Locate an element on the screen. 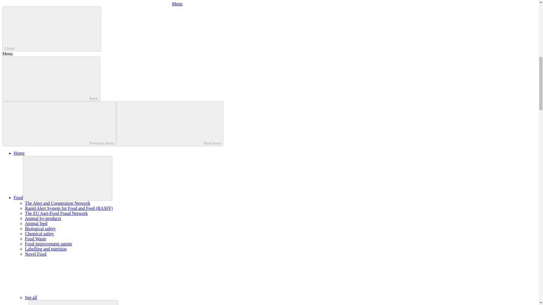 This screenshot has height=305, width=543. Previous items is located at coordinates (59, 124).